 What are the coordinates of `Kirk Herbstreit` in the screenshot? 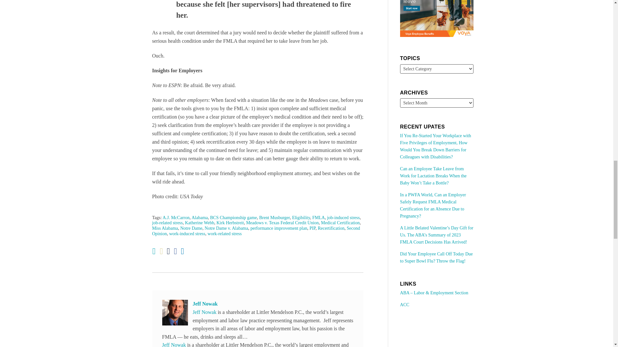 It's located at (230, 222).